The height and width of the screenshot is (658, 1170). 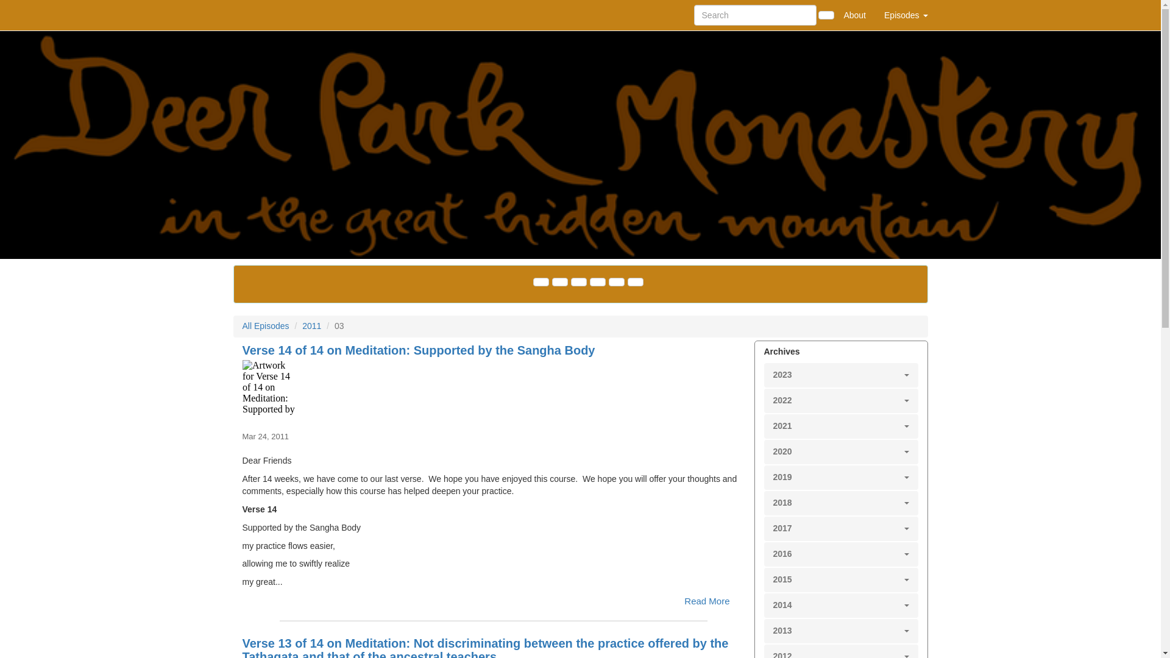 I want to click on About, so click(x=854, y=15).